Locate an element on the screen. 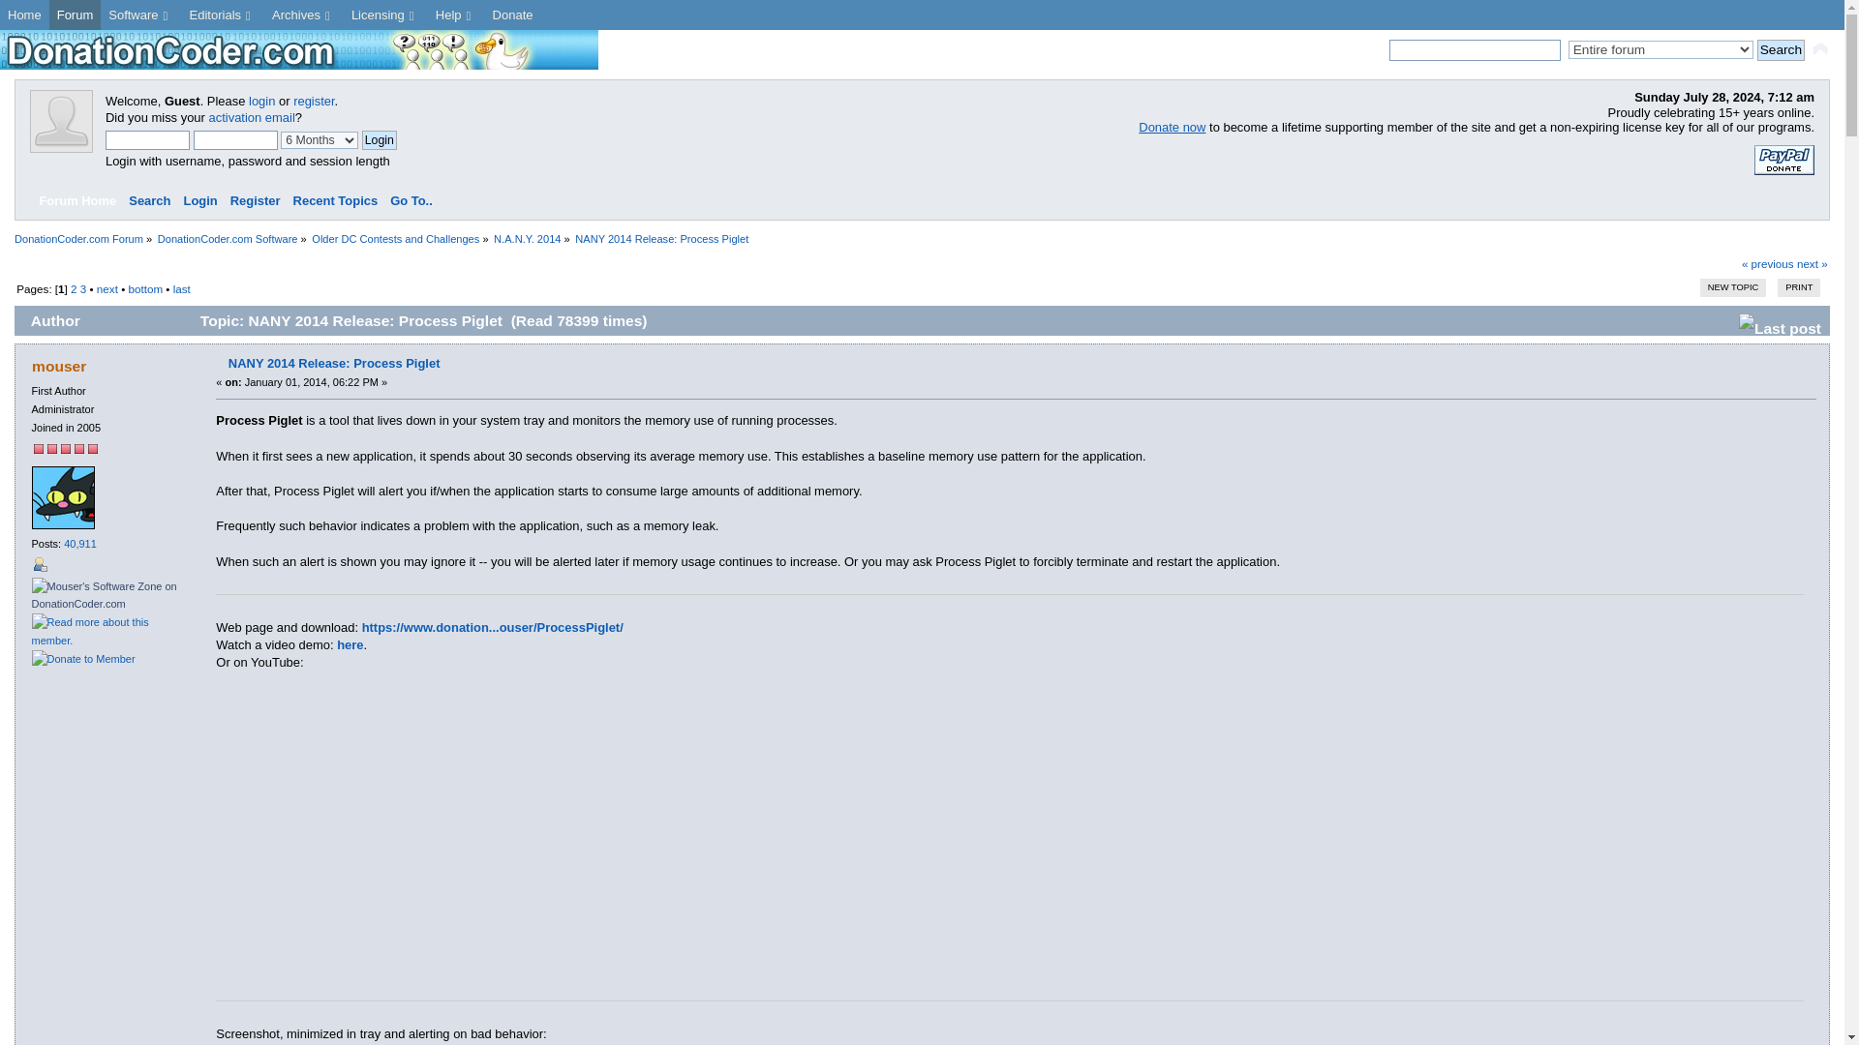 The height and width of the screenshot is (1045, 1859). click to register on the forum is located at coordinates (61, 147).